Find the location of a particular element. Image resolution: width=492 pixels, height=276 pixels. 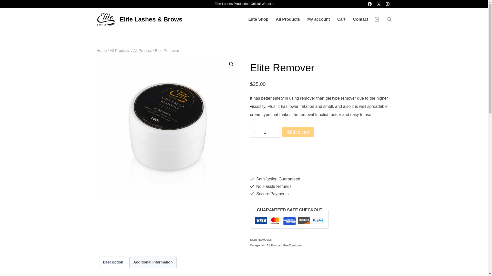

PayPal Message 1 is located at coordinates (321, 148).